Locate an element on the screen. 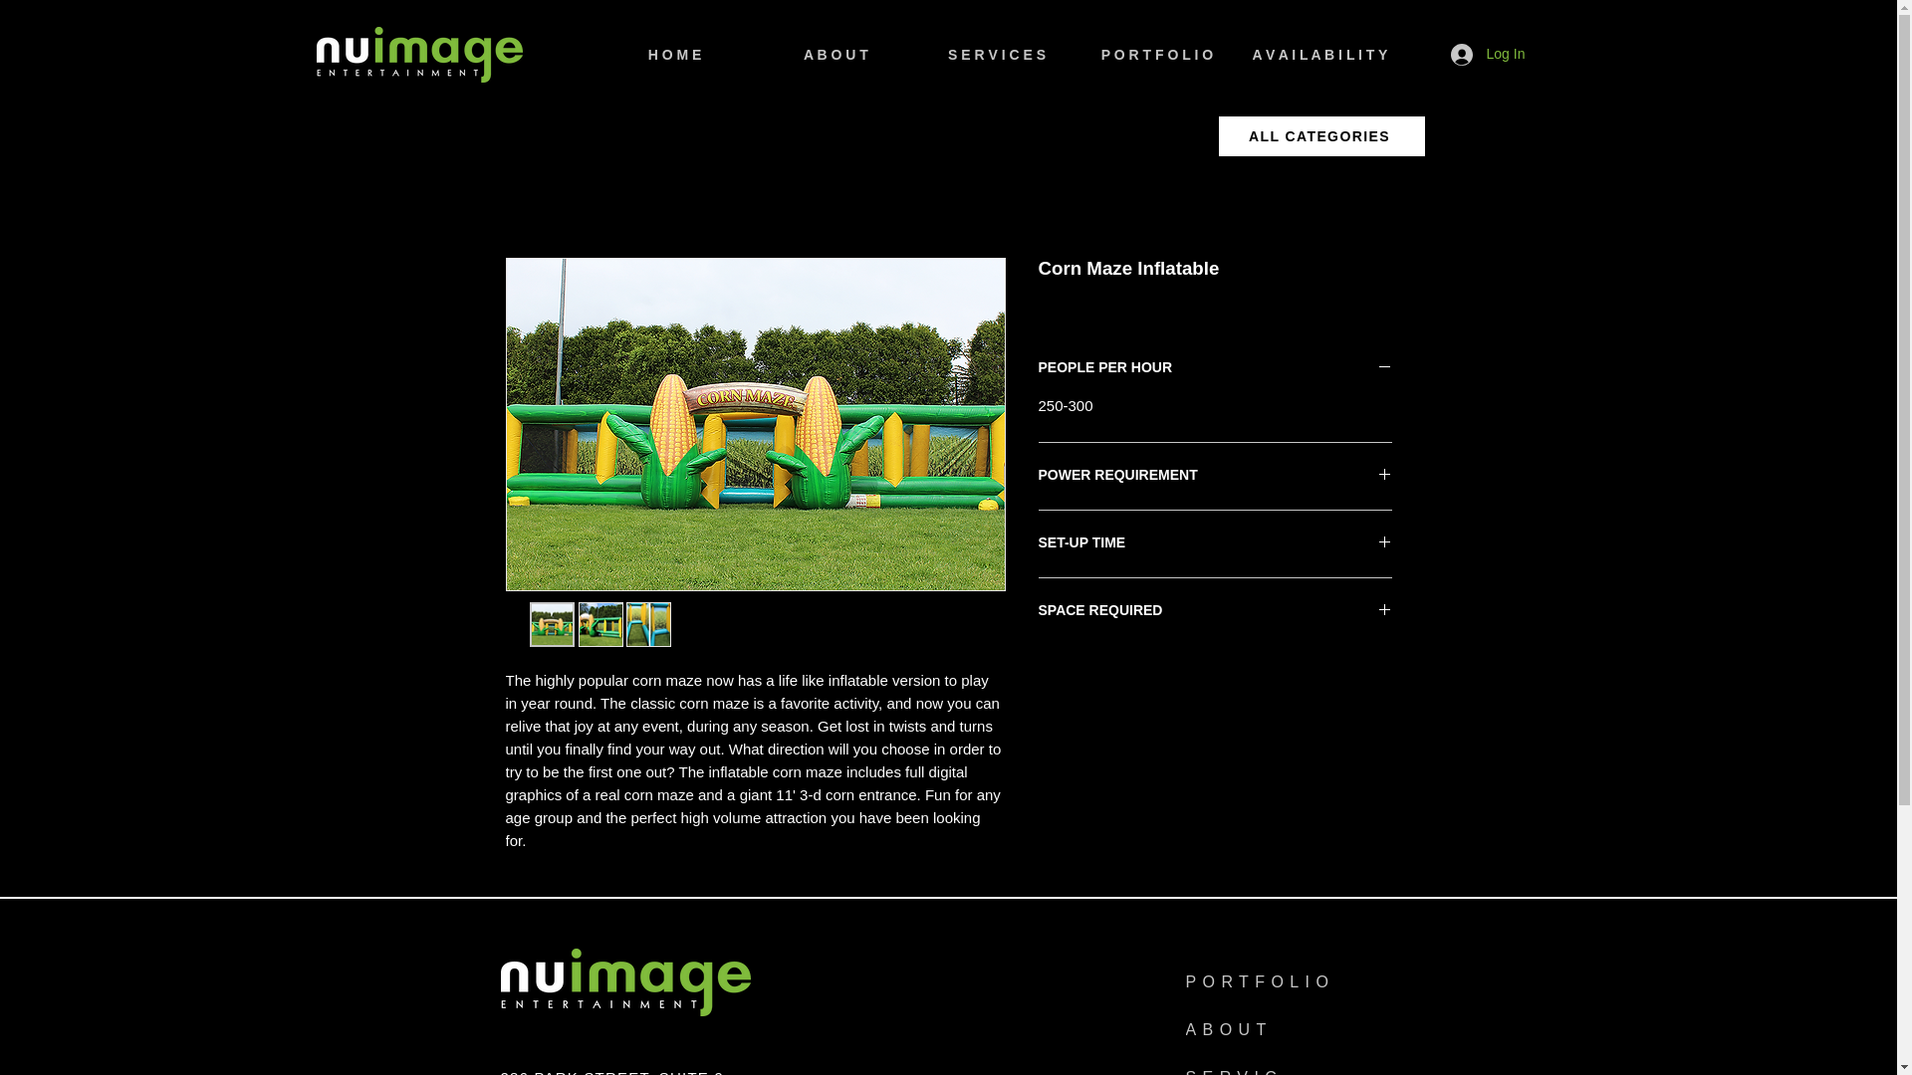 The height and width of the screenshot is (1075, 1912). PEOPLE PER HOUR is located at coordinates (1215, 368).